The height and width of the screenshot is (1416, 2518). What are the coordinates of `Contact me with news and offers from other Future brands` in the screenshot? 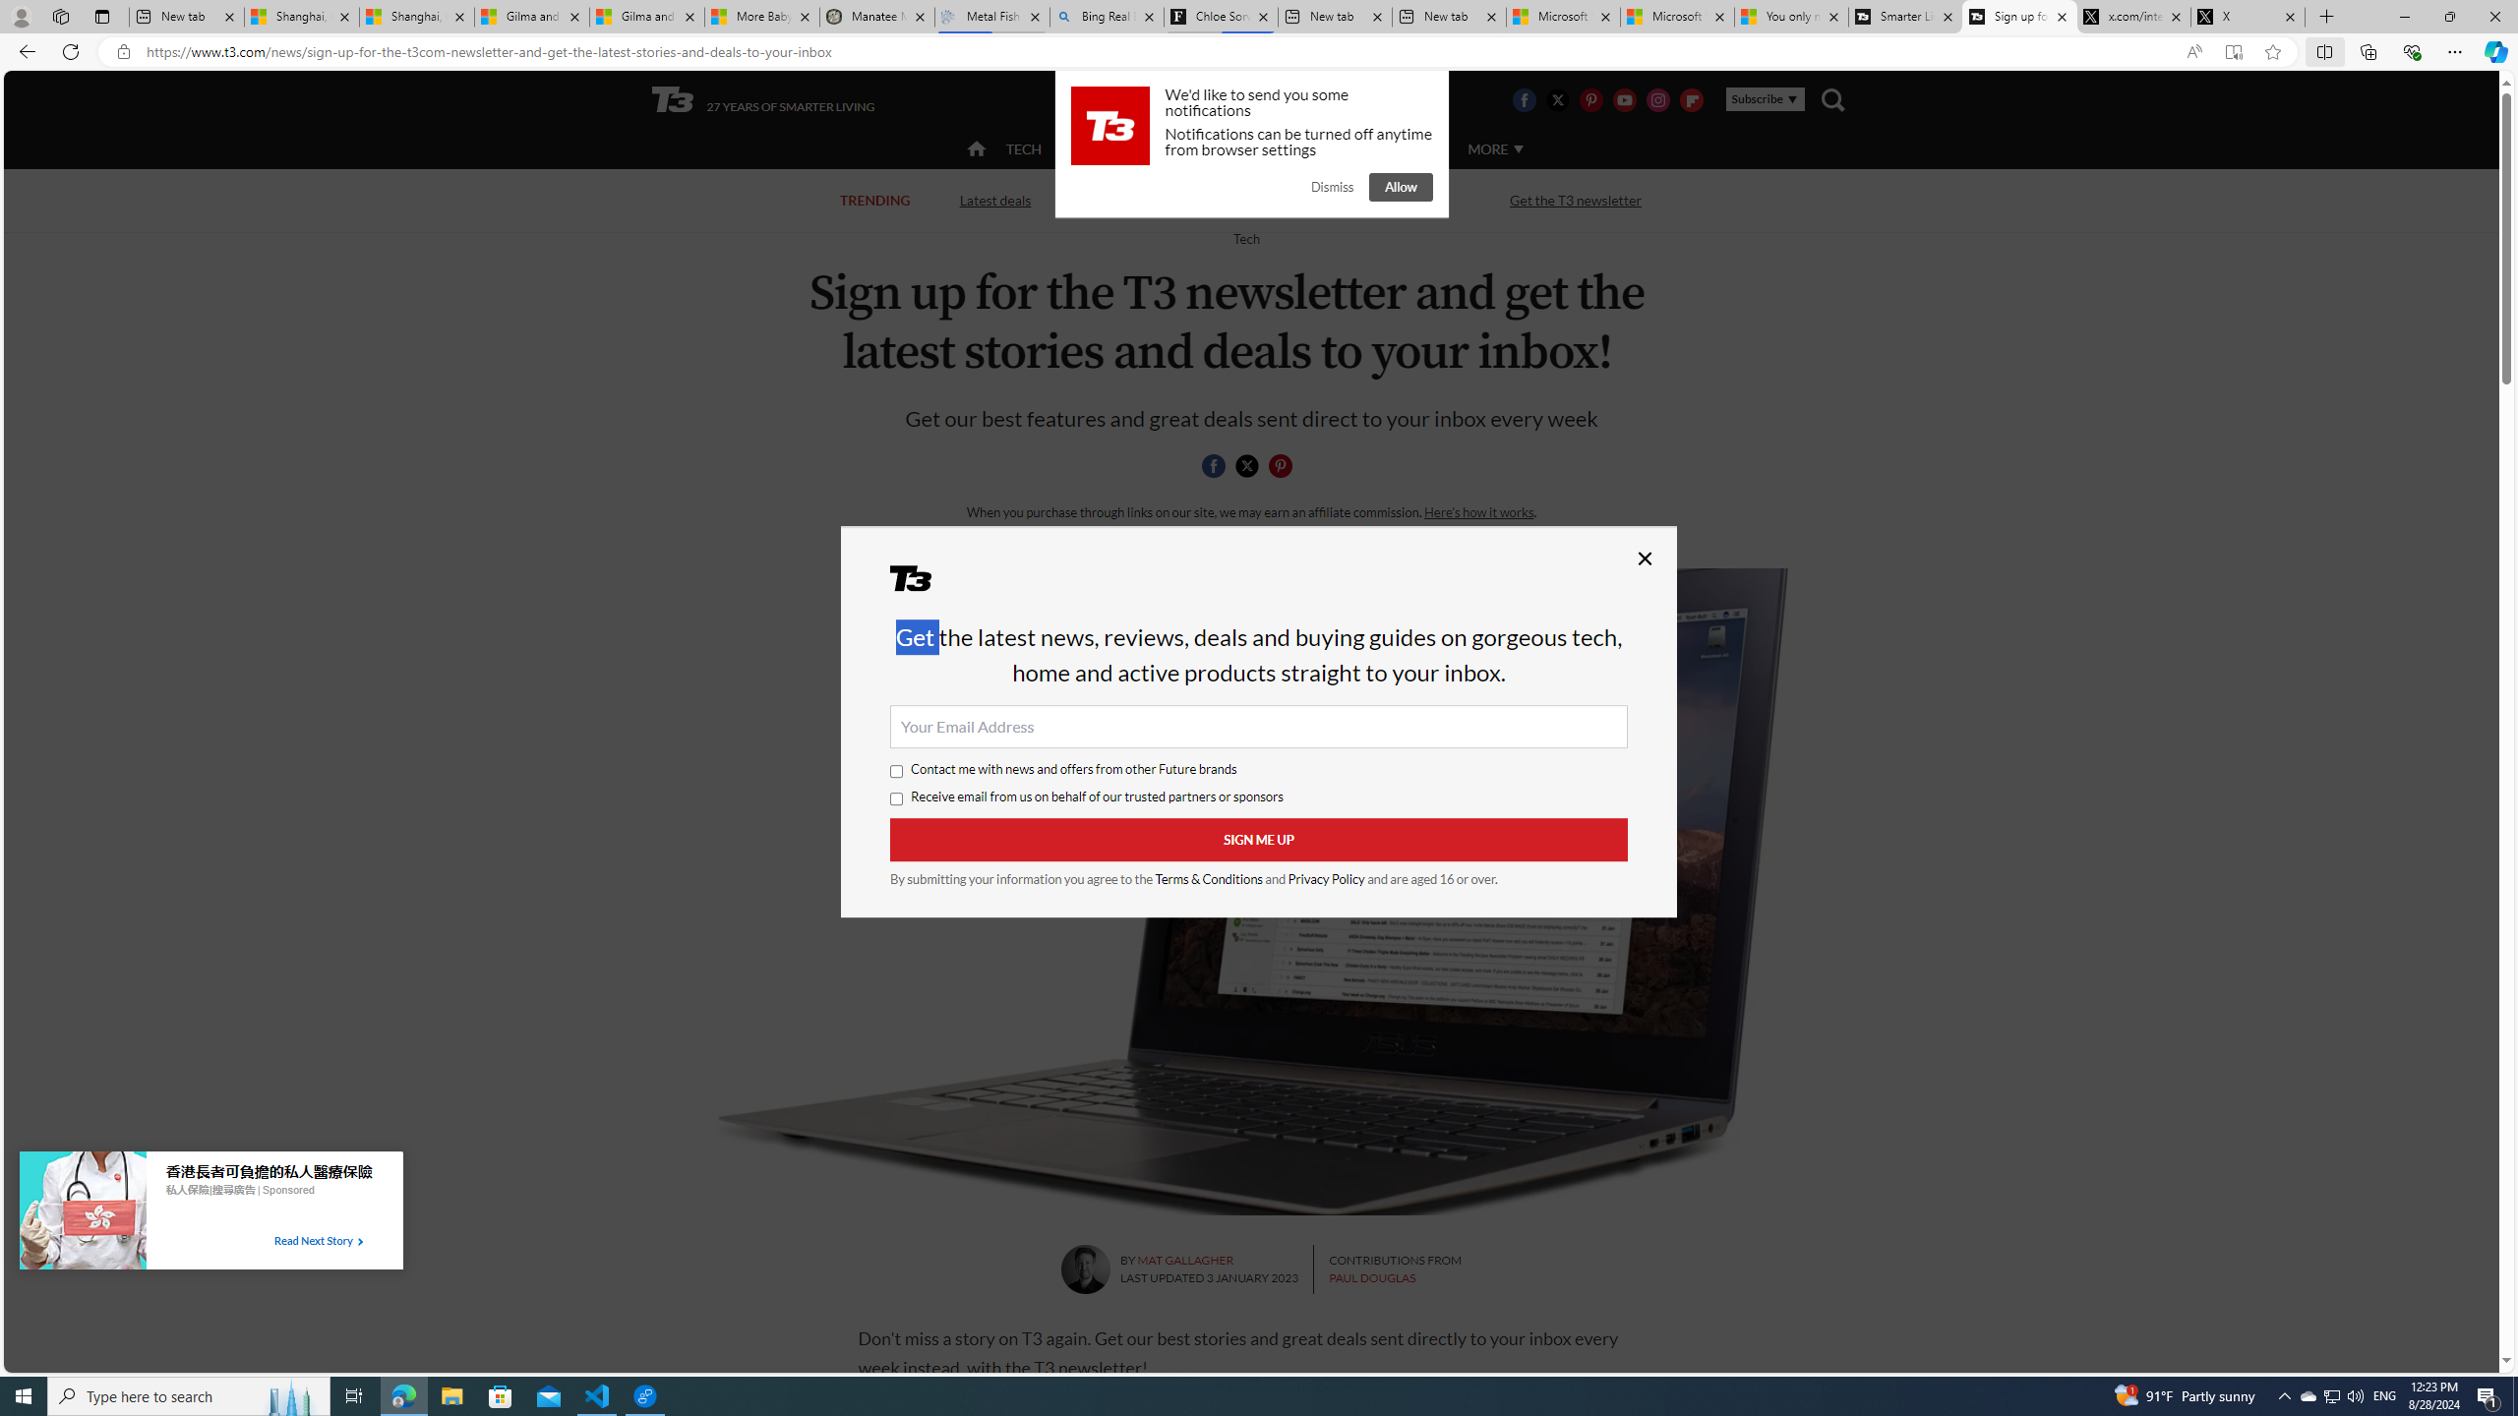 It's located at (897, 771).